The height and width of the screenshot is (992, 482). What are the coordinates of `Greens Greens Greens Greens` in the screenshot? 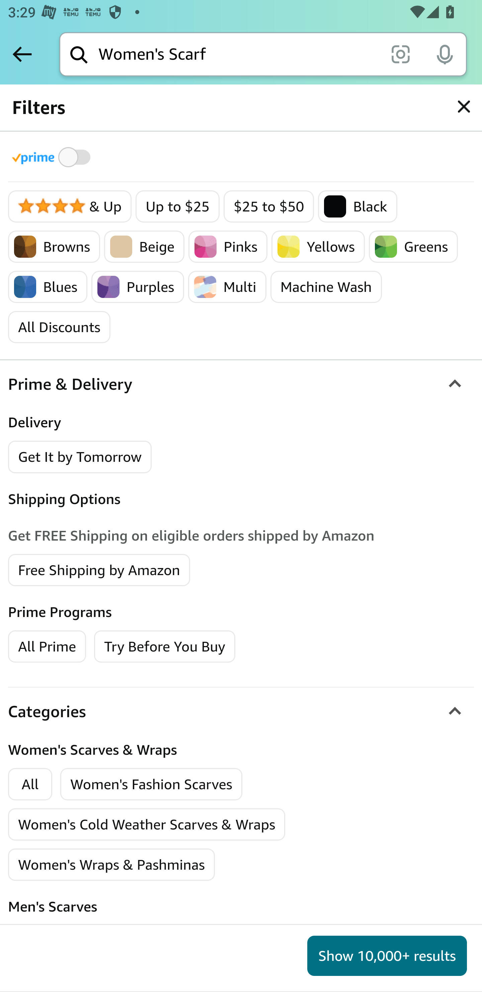 It's located at (414, 247).